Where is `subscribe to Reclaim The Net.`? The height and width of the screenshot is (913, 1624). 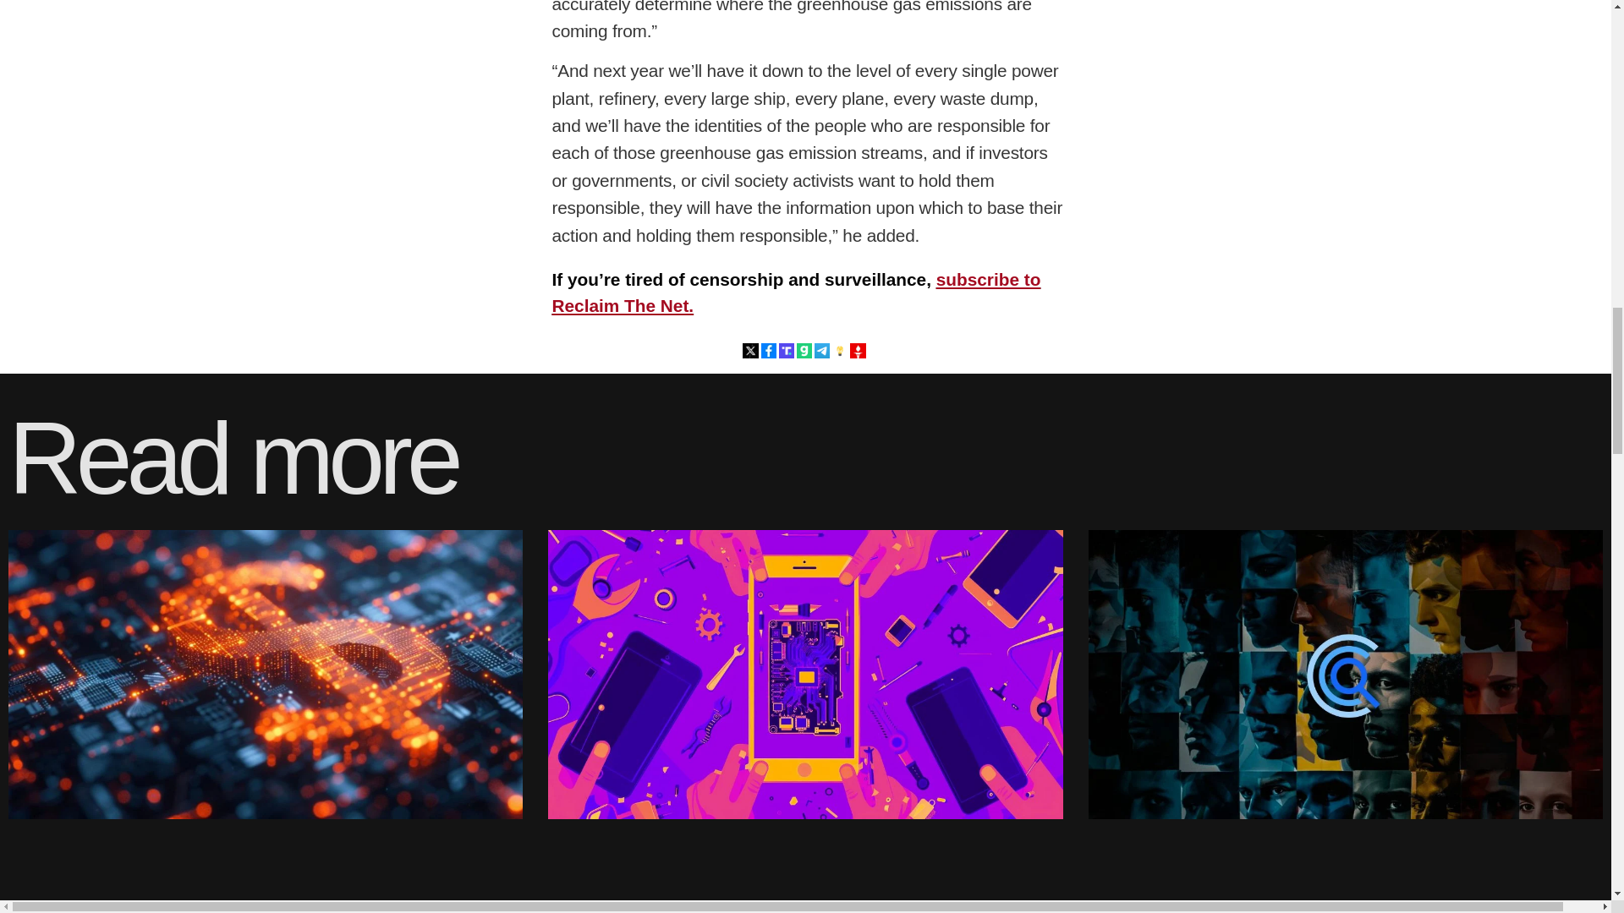 subscribe to Reclaim The Net. is located at coordinates (796, 292).